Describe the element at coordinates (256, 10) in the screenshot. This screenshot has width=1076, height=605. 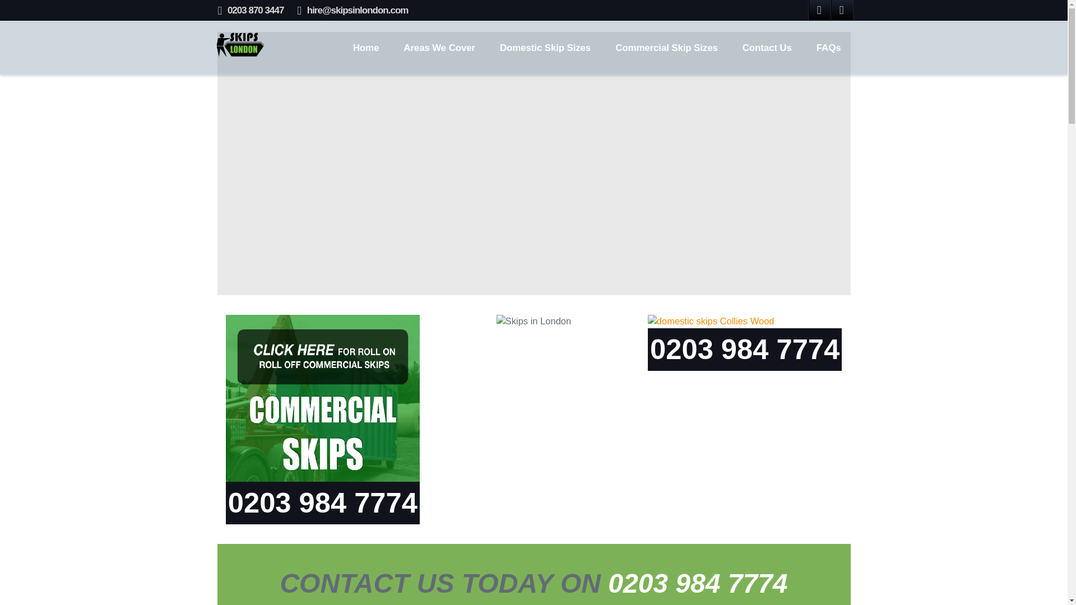
I see `0203 870 3447` at that location.